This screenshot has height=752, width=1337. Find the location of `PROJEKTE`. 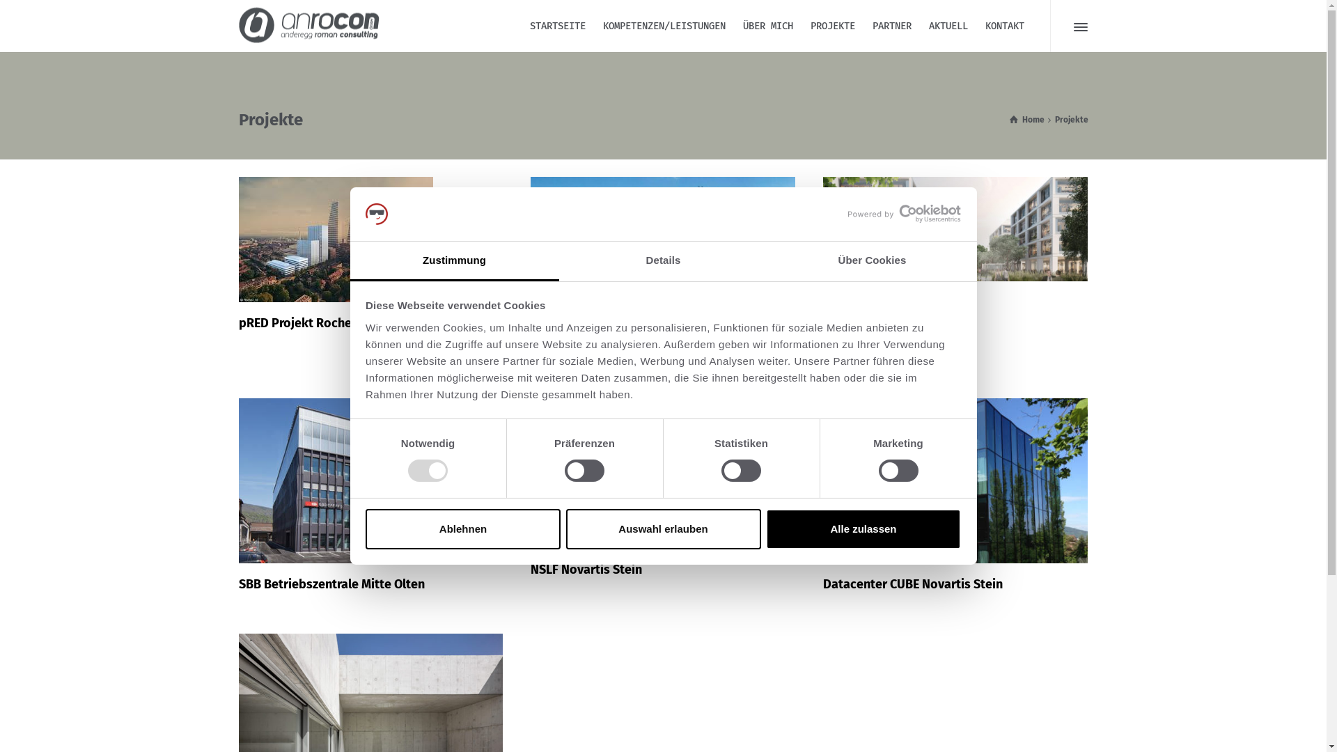

PROJEKTE is located at coordinates (833, 26).